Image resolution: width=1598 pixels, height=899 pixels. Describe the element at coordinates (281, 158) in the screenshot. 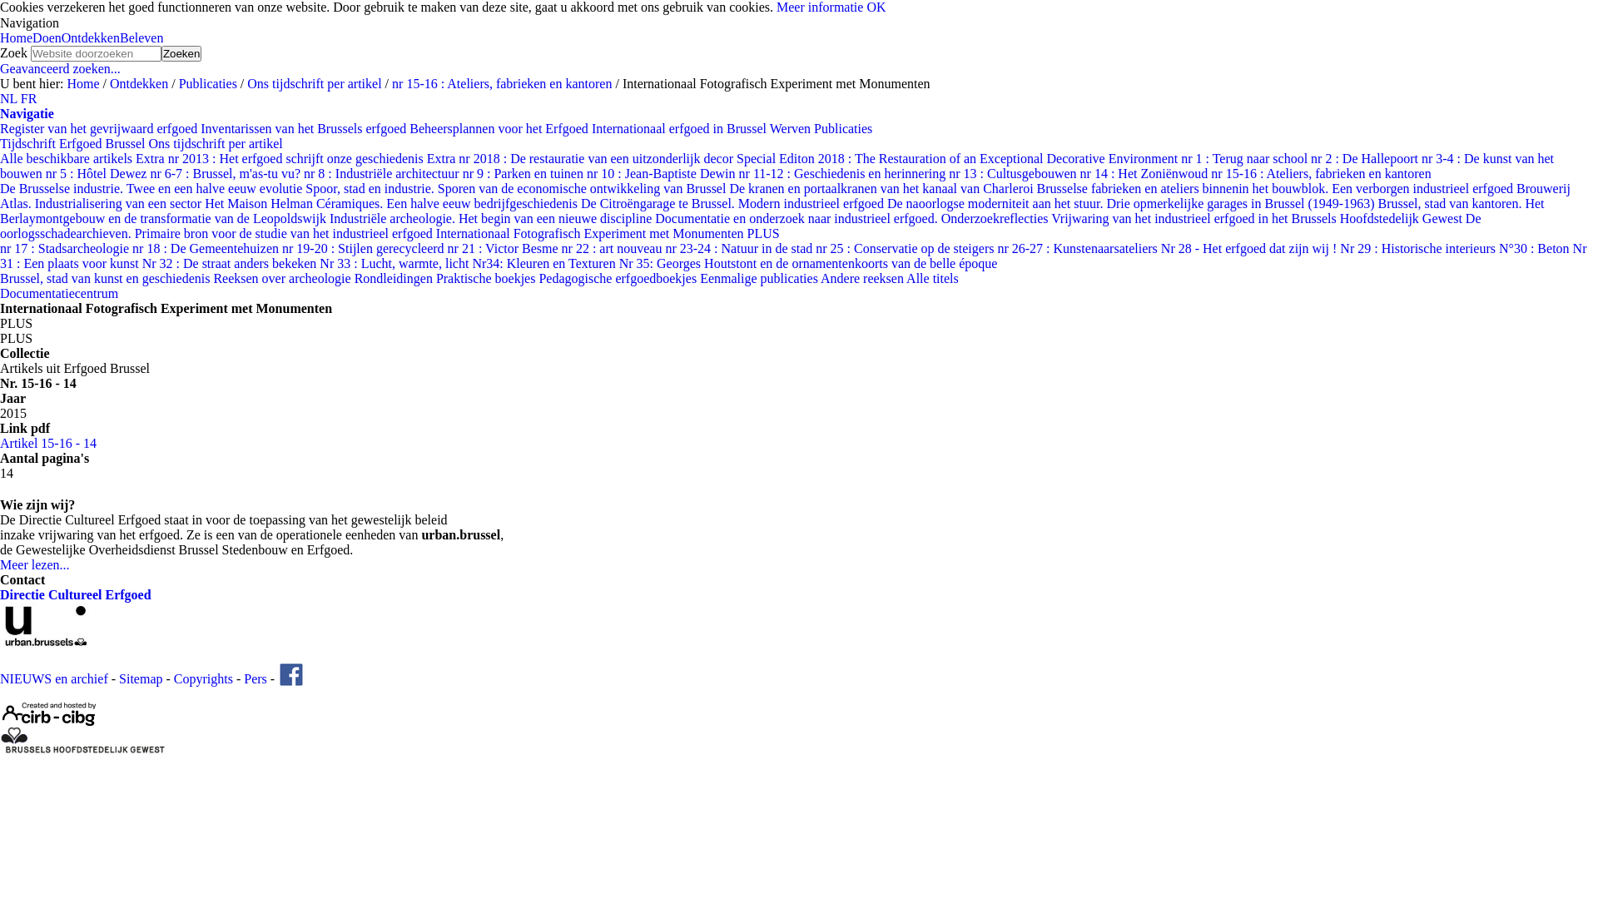

I see `Extra nr 2013 : Het erfgoed schrijft onze geschiedenis` at that location.